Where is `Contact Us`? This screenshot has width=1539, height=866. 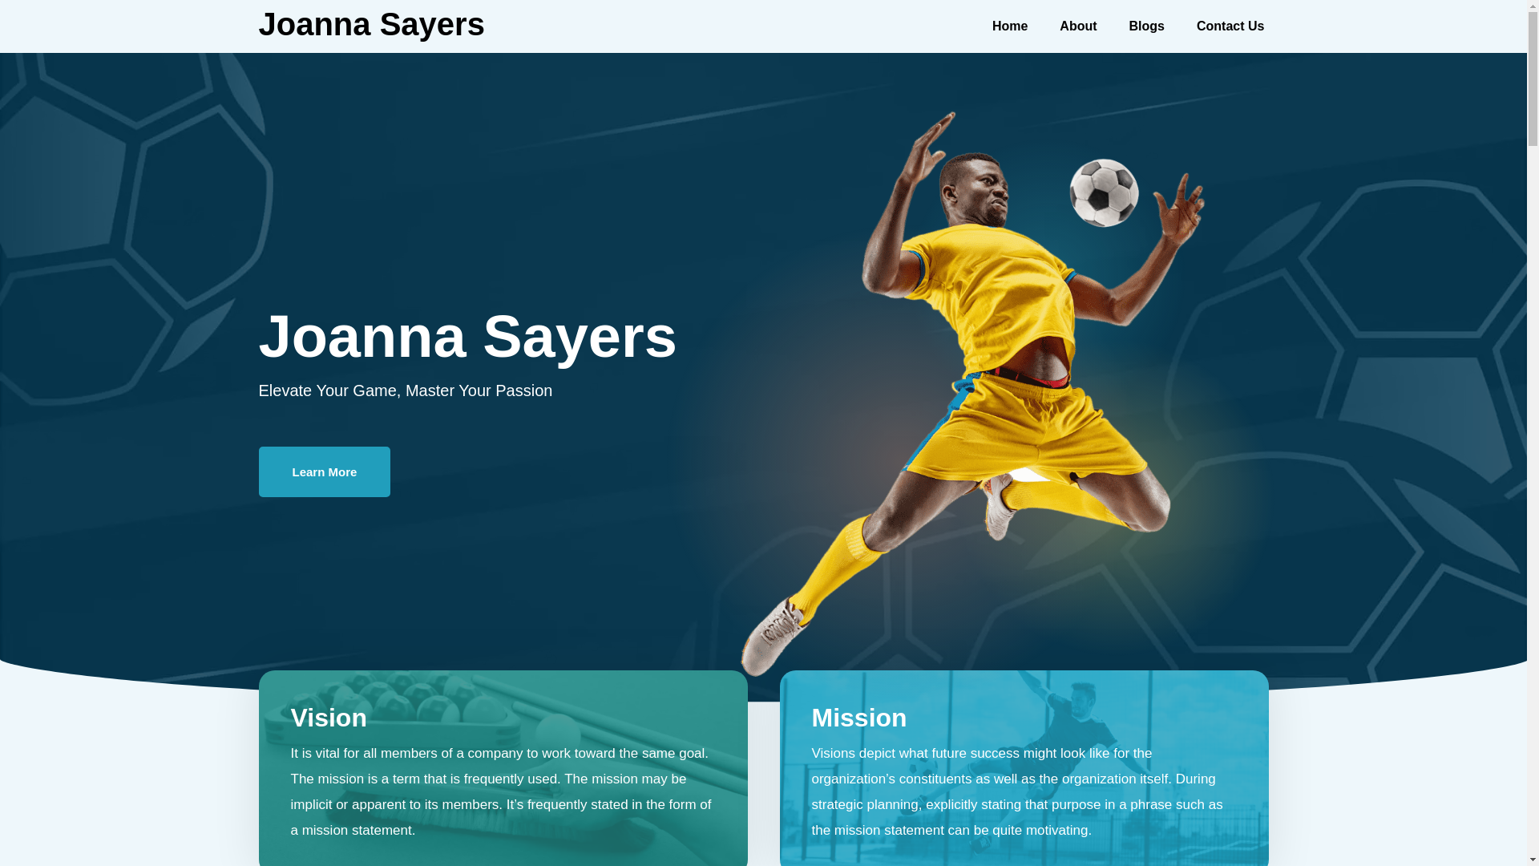
Contact Us is located at coordinates (1230, 26).